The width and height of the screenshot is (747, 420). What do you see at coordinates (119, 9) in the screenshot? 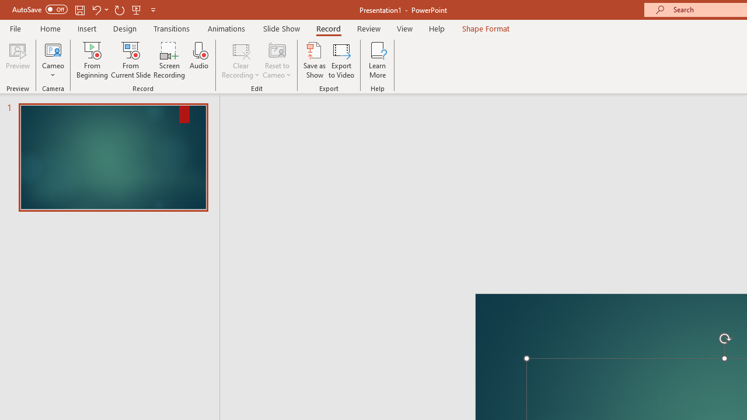
I see `Redo` at bounding box center [119, 9].